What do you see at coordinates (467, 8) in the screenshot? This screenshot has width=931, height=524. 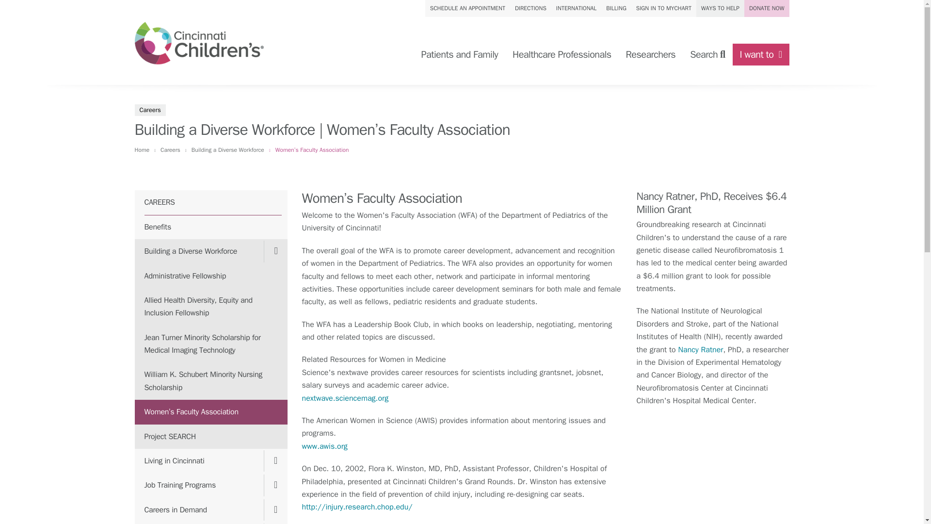 I see `SCHEDULE AN APPOINTMENT` at bounding box center [467, 8].